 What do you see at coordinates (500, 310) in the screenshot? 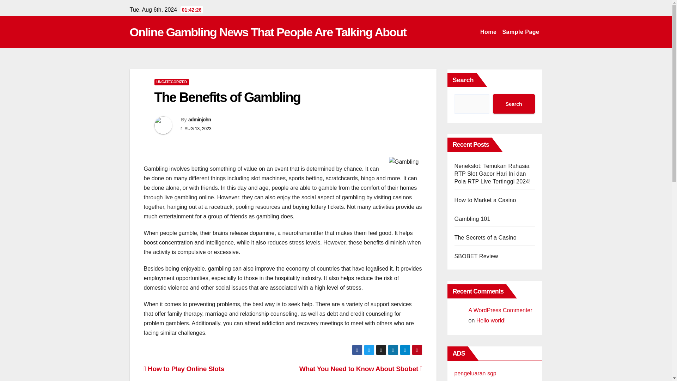
I see `A WordPress Commenter` at bounding box center [500, 310].